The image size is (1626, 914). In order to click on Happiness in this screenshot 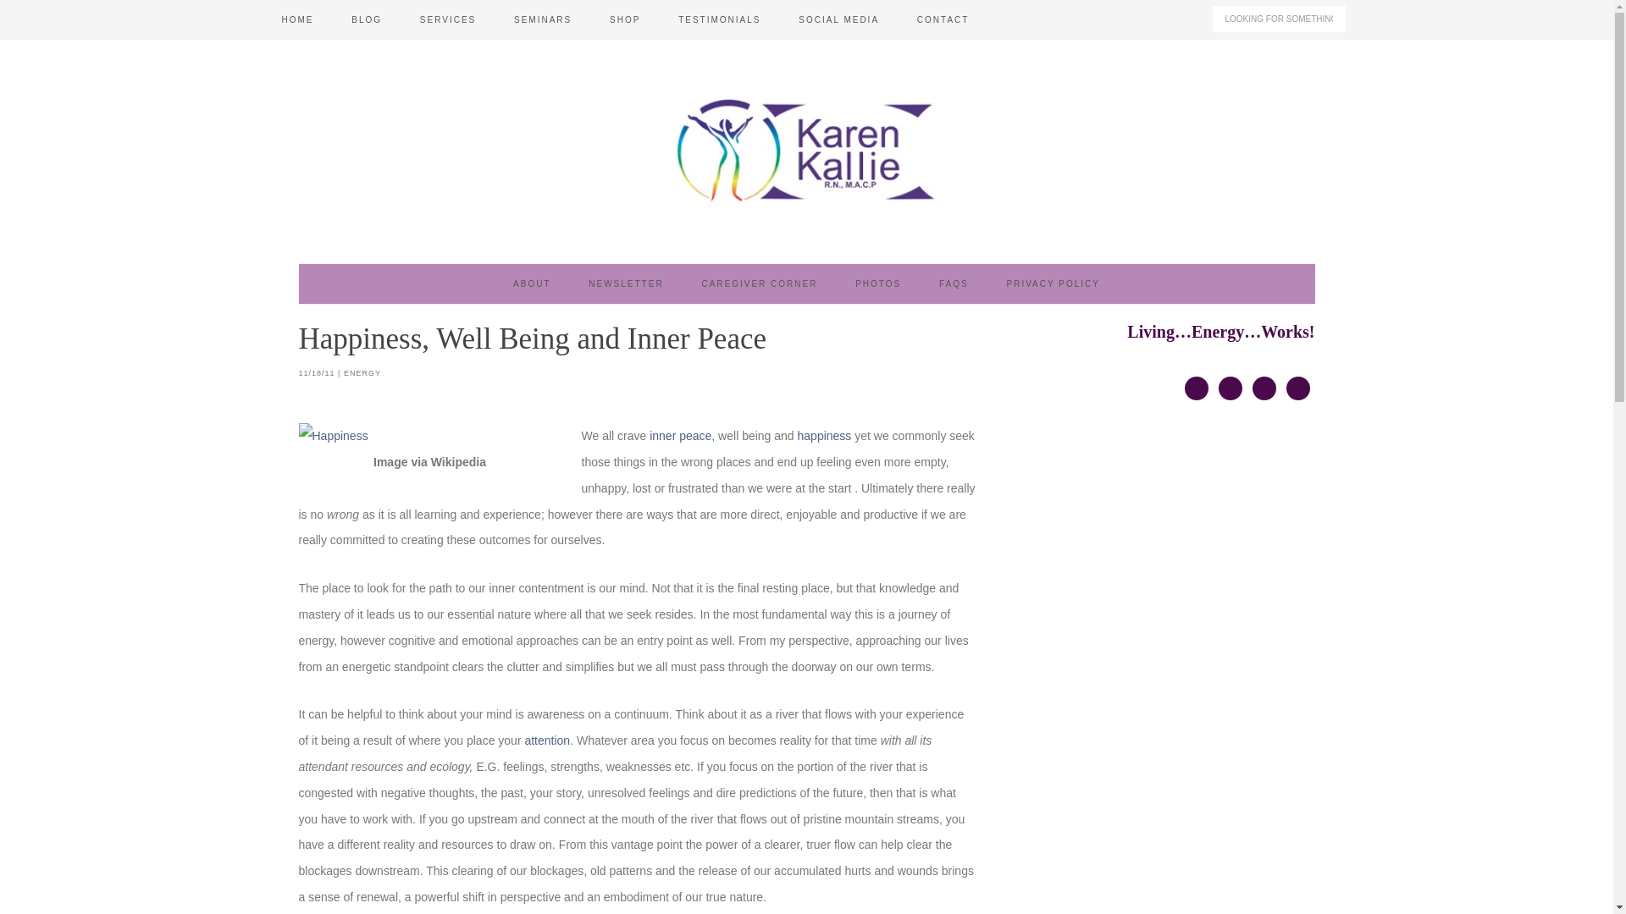, I will do `click(825, 435)`.